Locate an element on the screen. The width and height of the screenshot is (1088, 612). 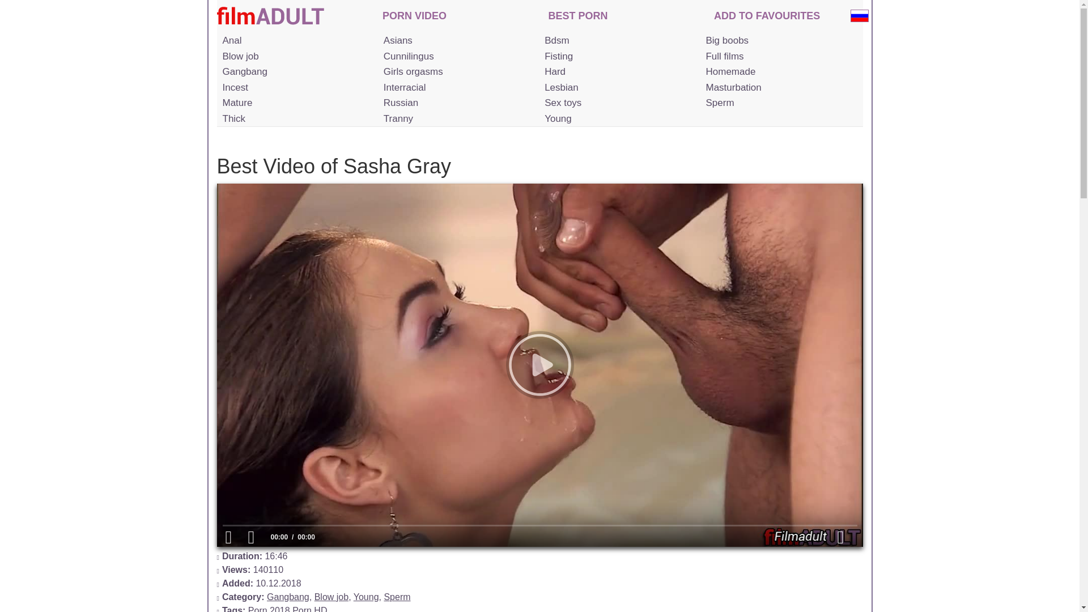
Anal sex porn is located at coordinates (296, 41).